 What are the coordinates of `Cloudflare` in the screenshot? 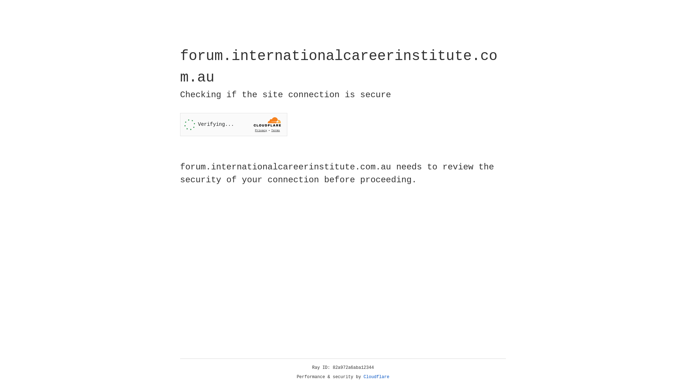 It's located at (377, 377).